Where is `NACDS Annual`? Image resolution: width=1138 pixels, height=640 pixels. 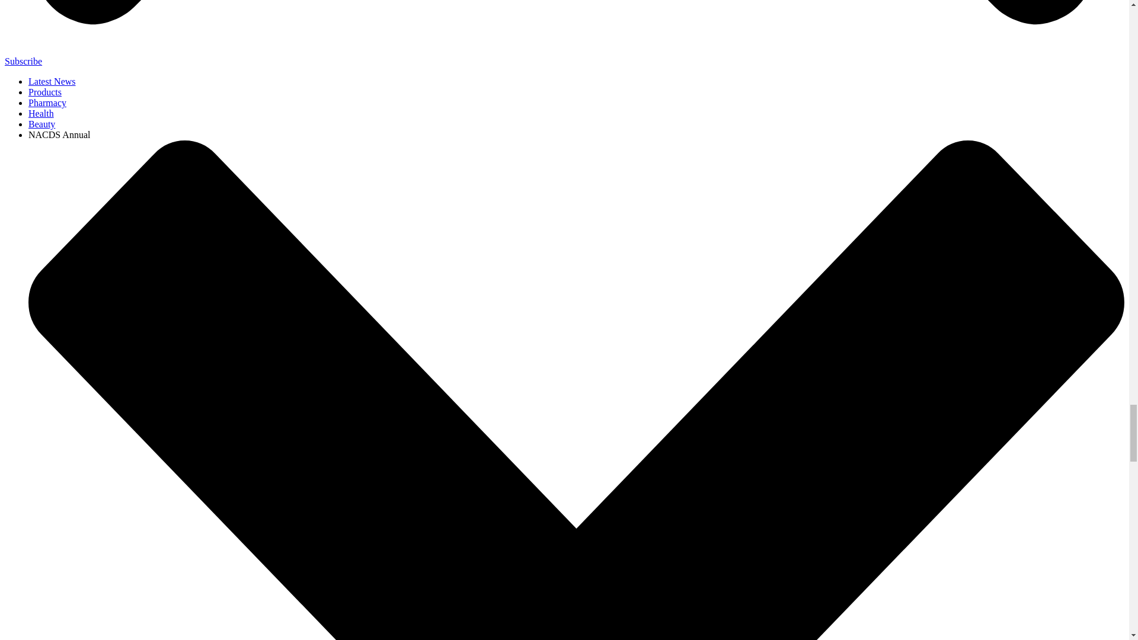 NACDS Annual is located at coordinates (59, 135).